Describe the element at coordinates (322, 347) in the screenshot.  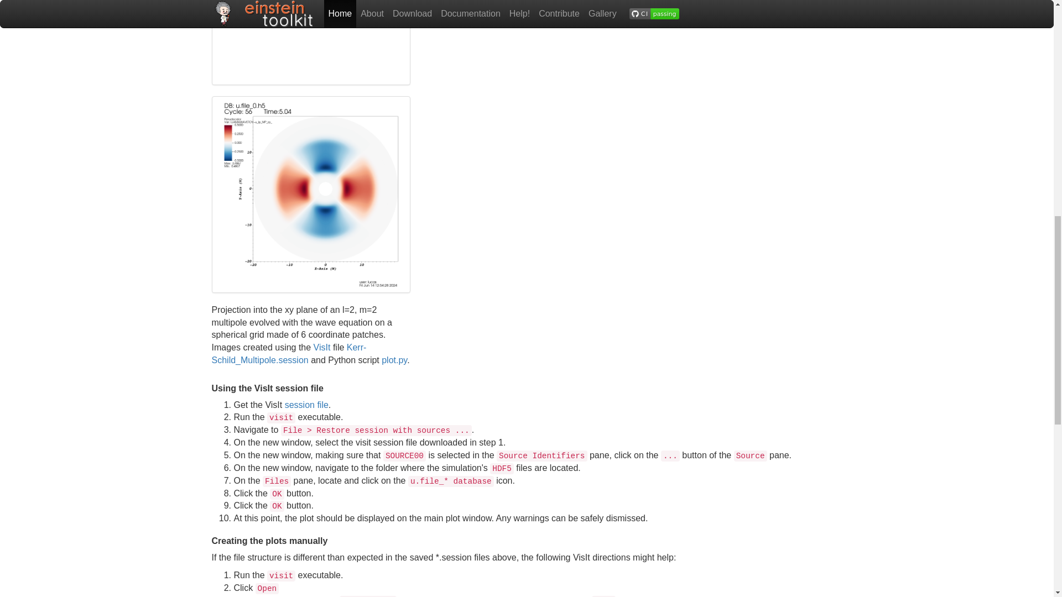
I see `VisIt` at that location.